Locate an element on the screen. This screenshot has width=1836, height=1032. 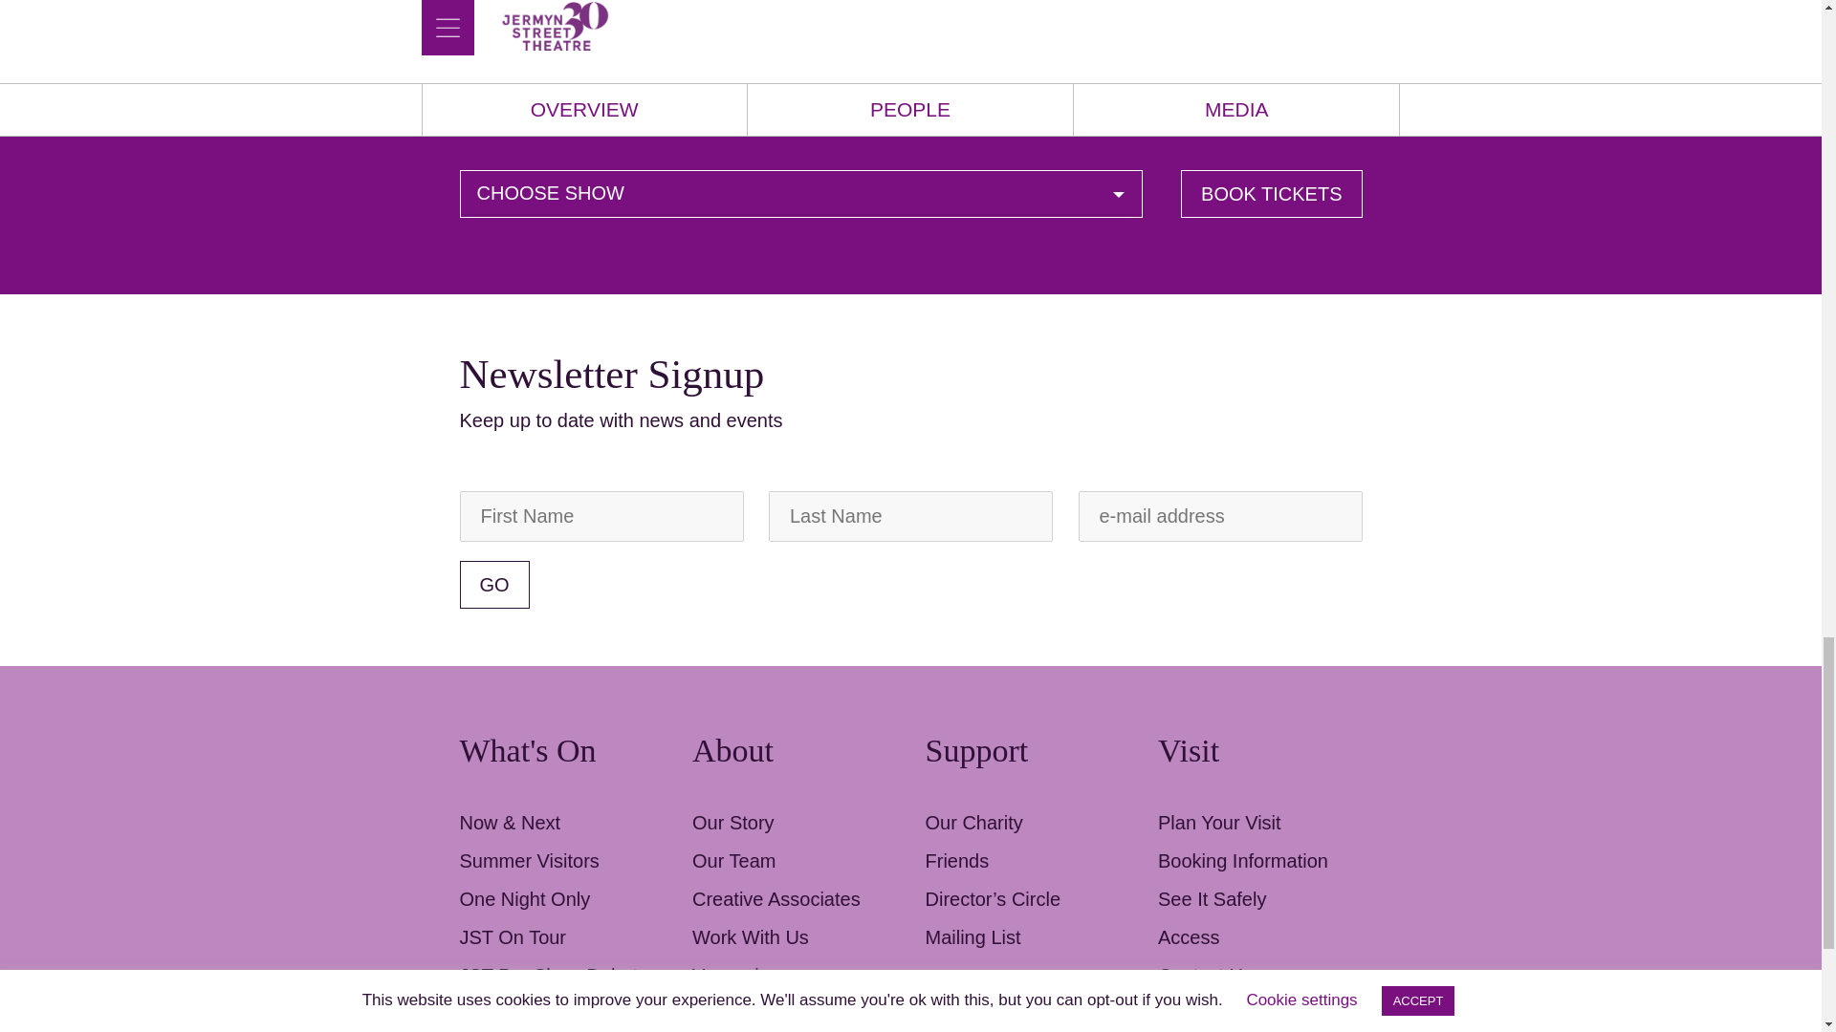
Summer Visitors is located at coordinates (528, 860).